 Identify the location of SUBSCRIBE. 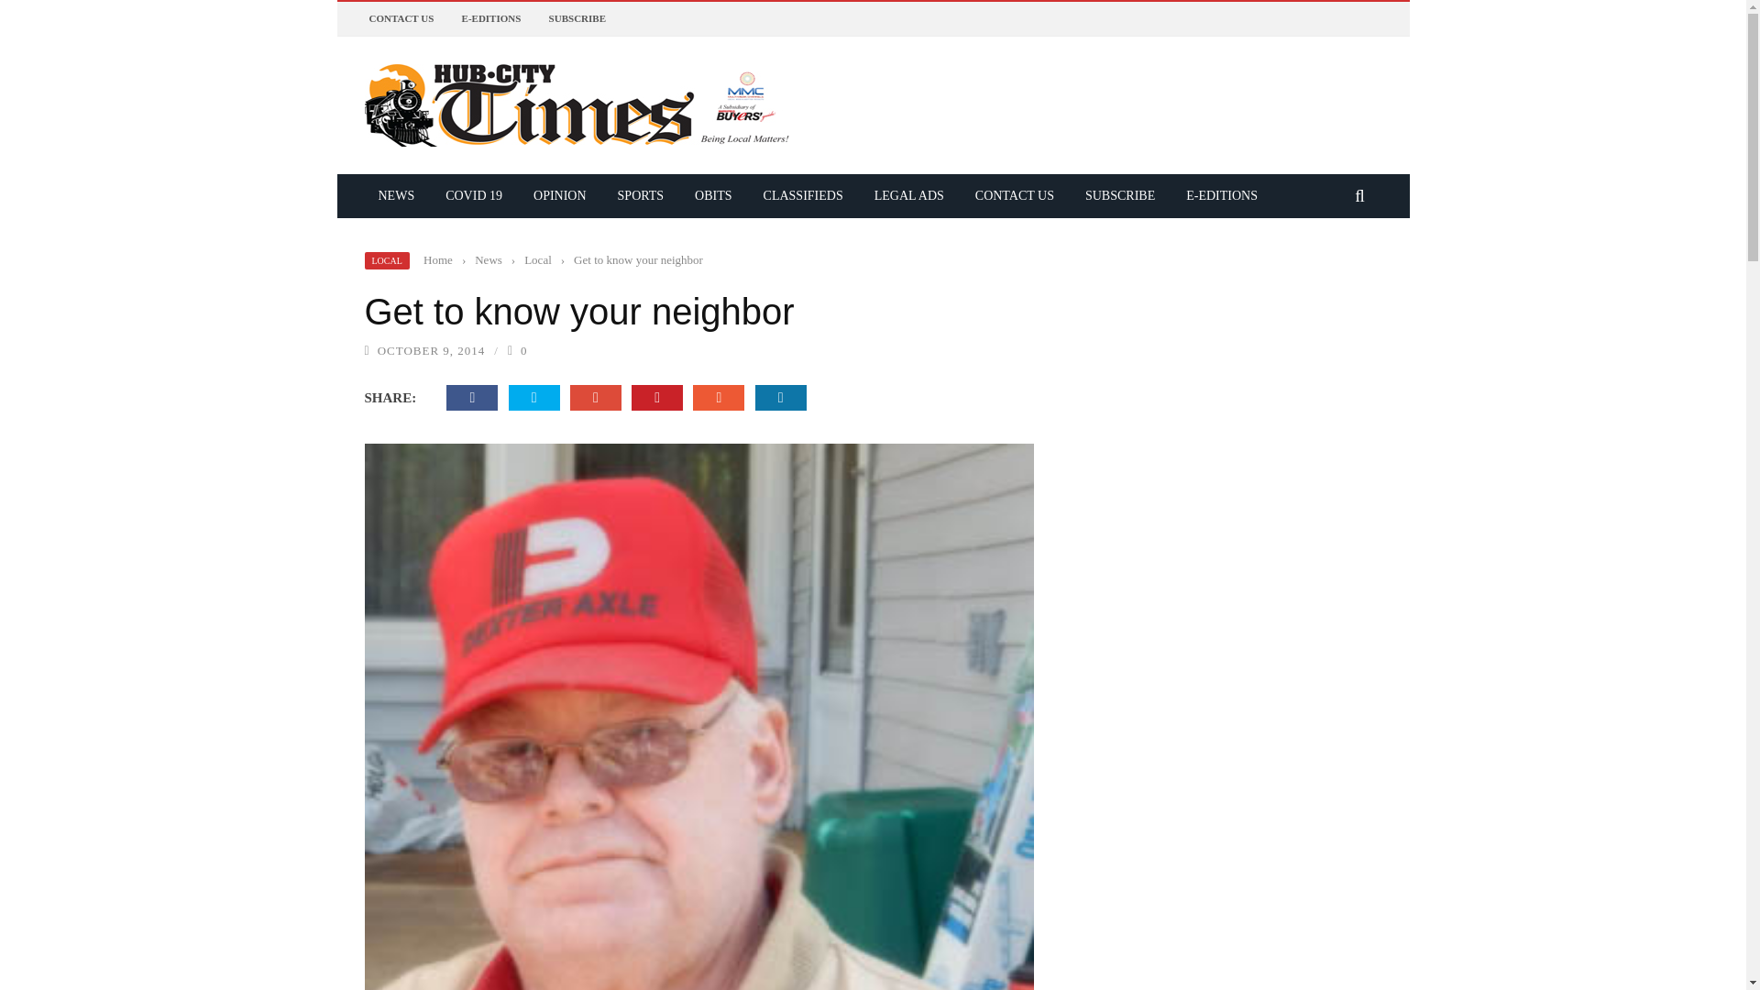
(577, 18).